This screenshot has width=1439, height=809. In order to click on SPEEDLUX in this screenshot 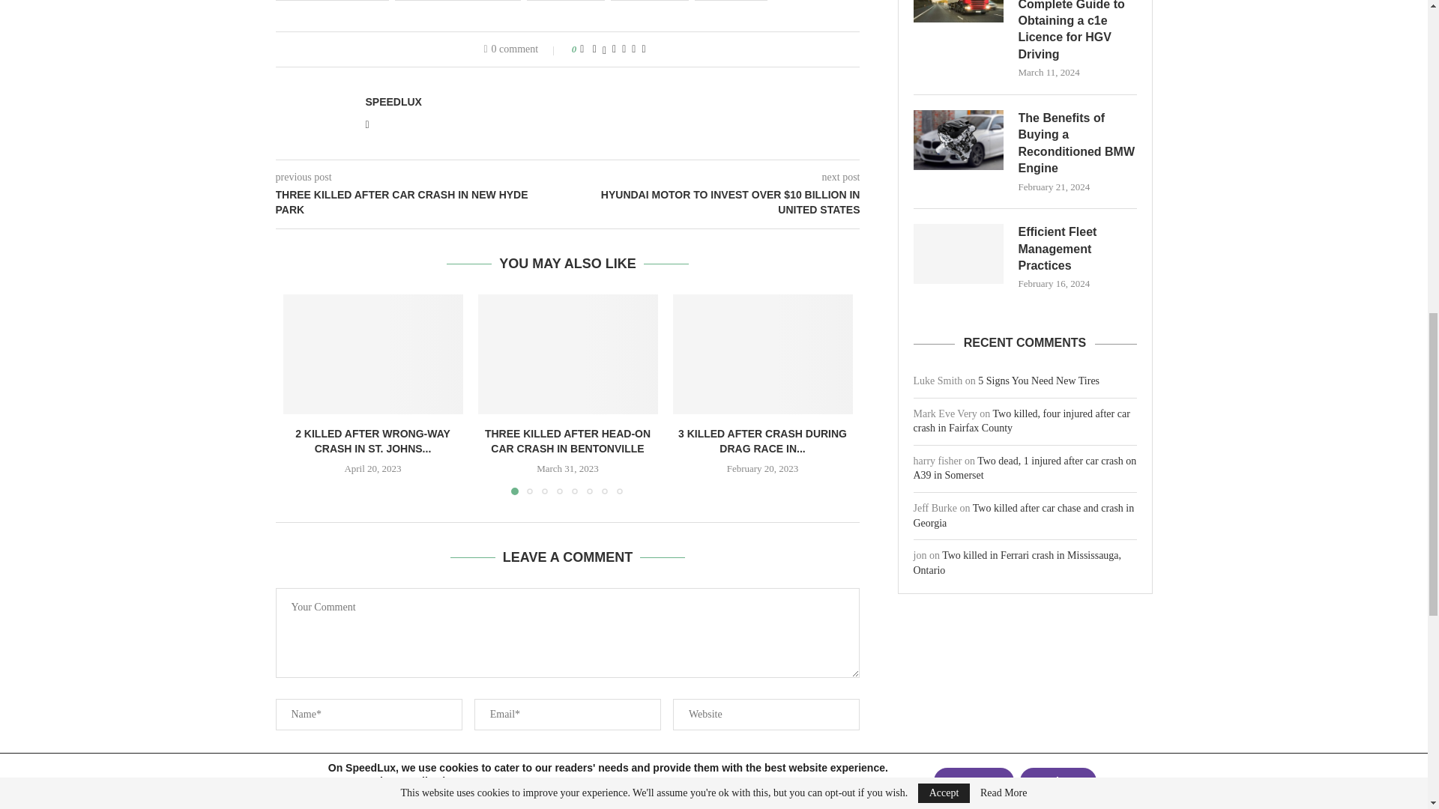, I will do `click(393, 102)`.